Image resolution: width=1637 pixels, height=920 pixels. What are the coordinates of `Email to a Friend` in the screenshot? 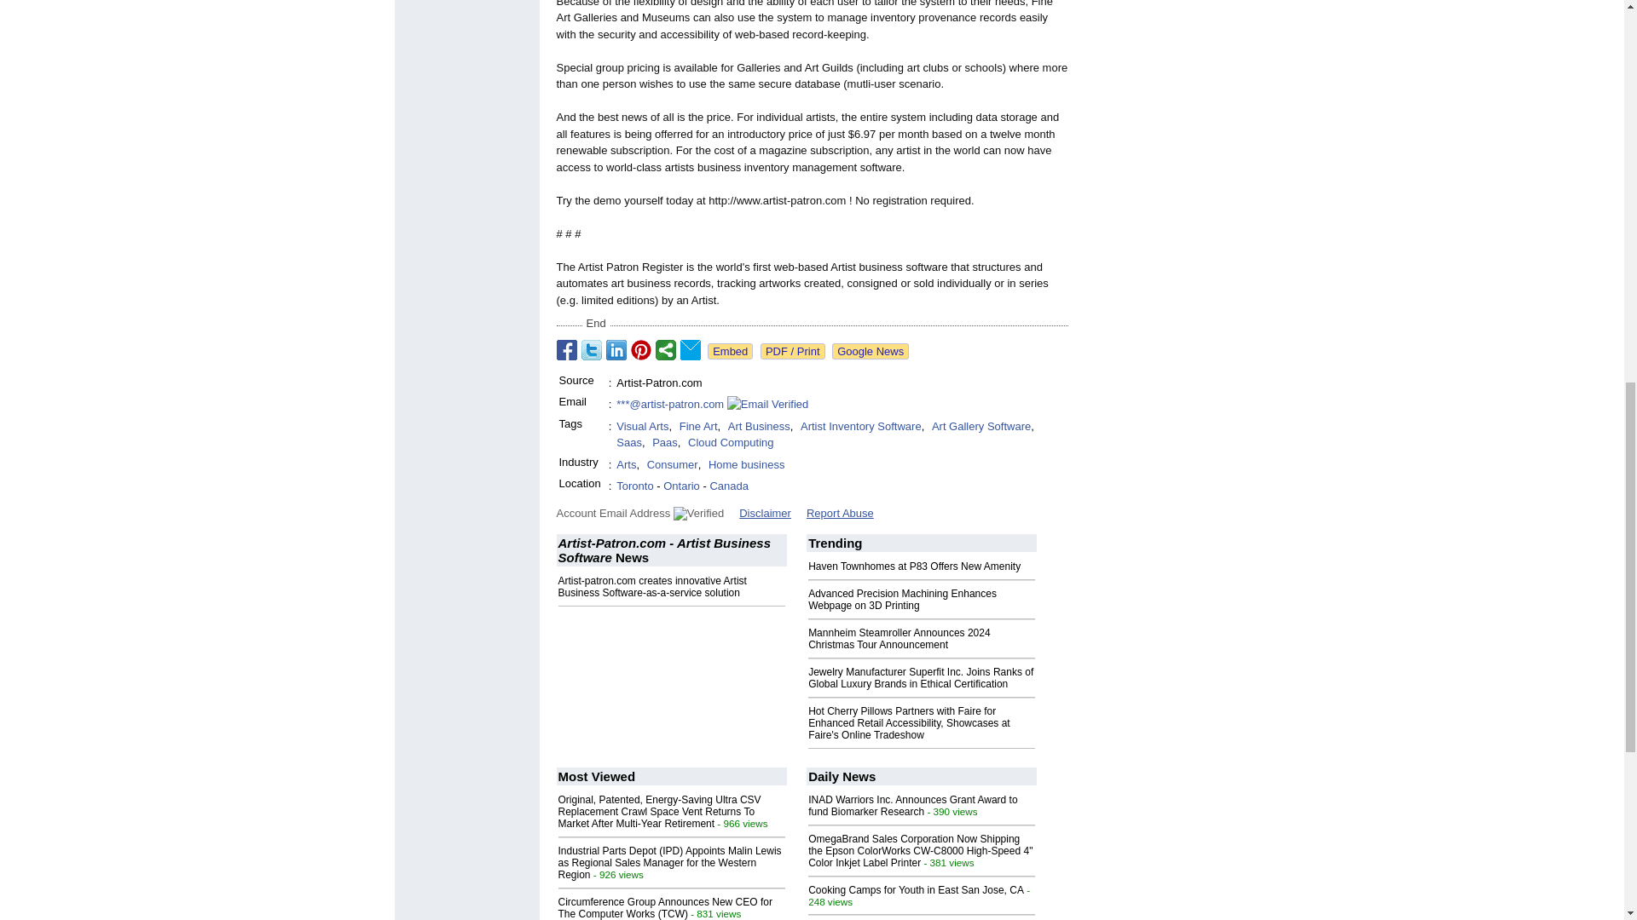 It's located at (691, 349).